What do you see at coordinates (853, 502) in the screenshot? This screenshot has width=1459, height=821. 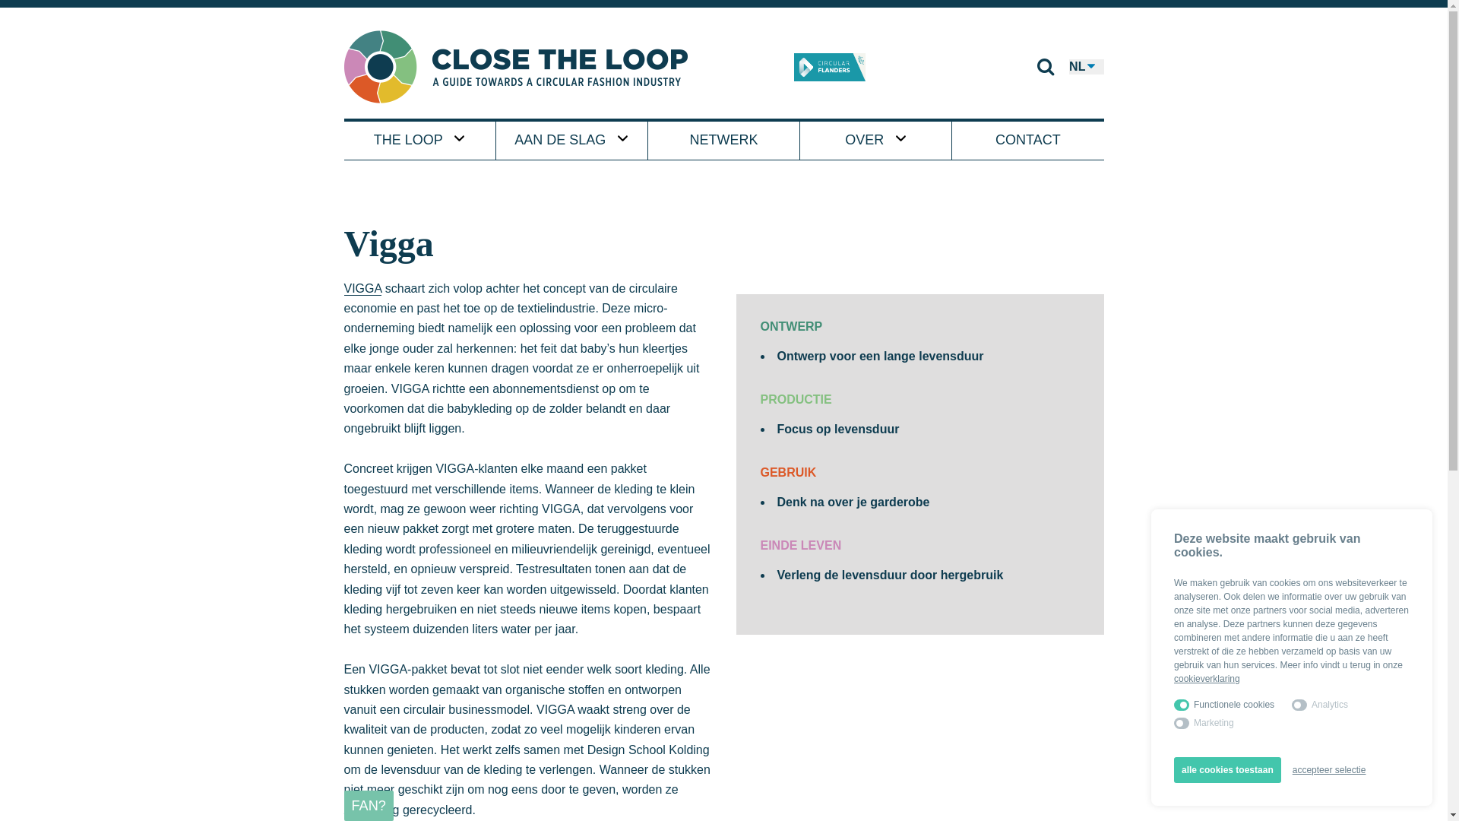 I see `Denk na over je garderobe` at bounding box center [853, 502].